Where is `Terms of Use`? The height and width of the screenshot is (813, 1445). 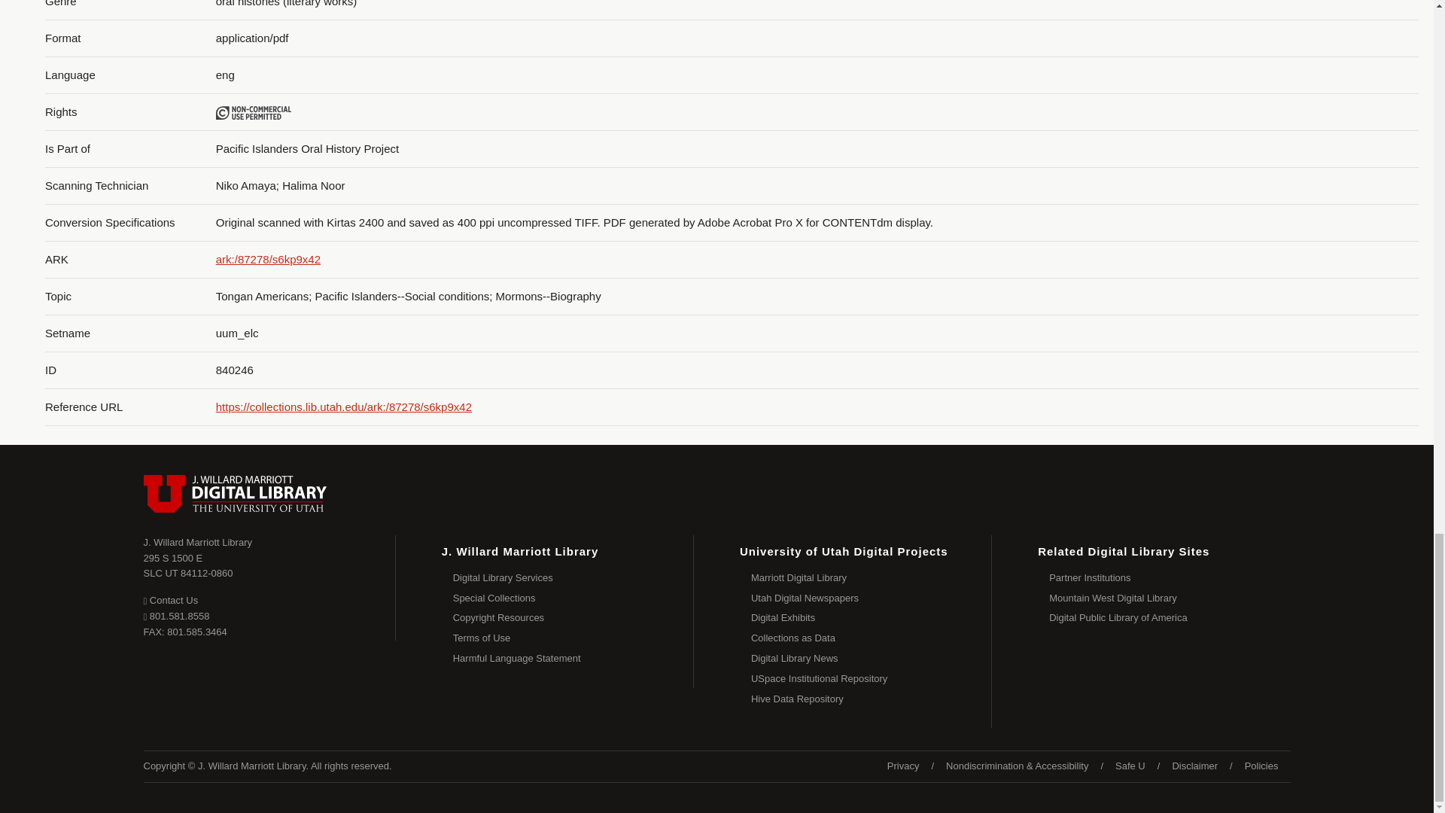 Terms of Use is located at coordinates (1170, 617).